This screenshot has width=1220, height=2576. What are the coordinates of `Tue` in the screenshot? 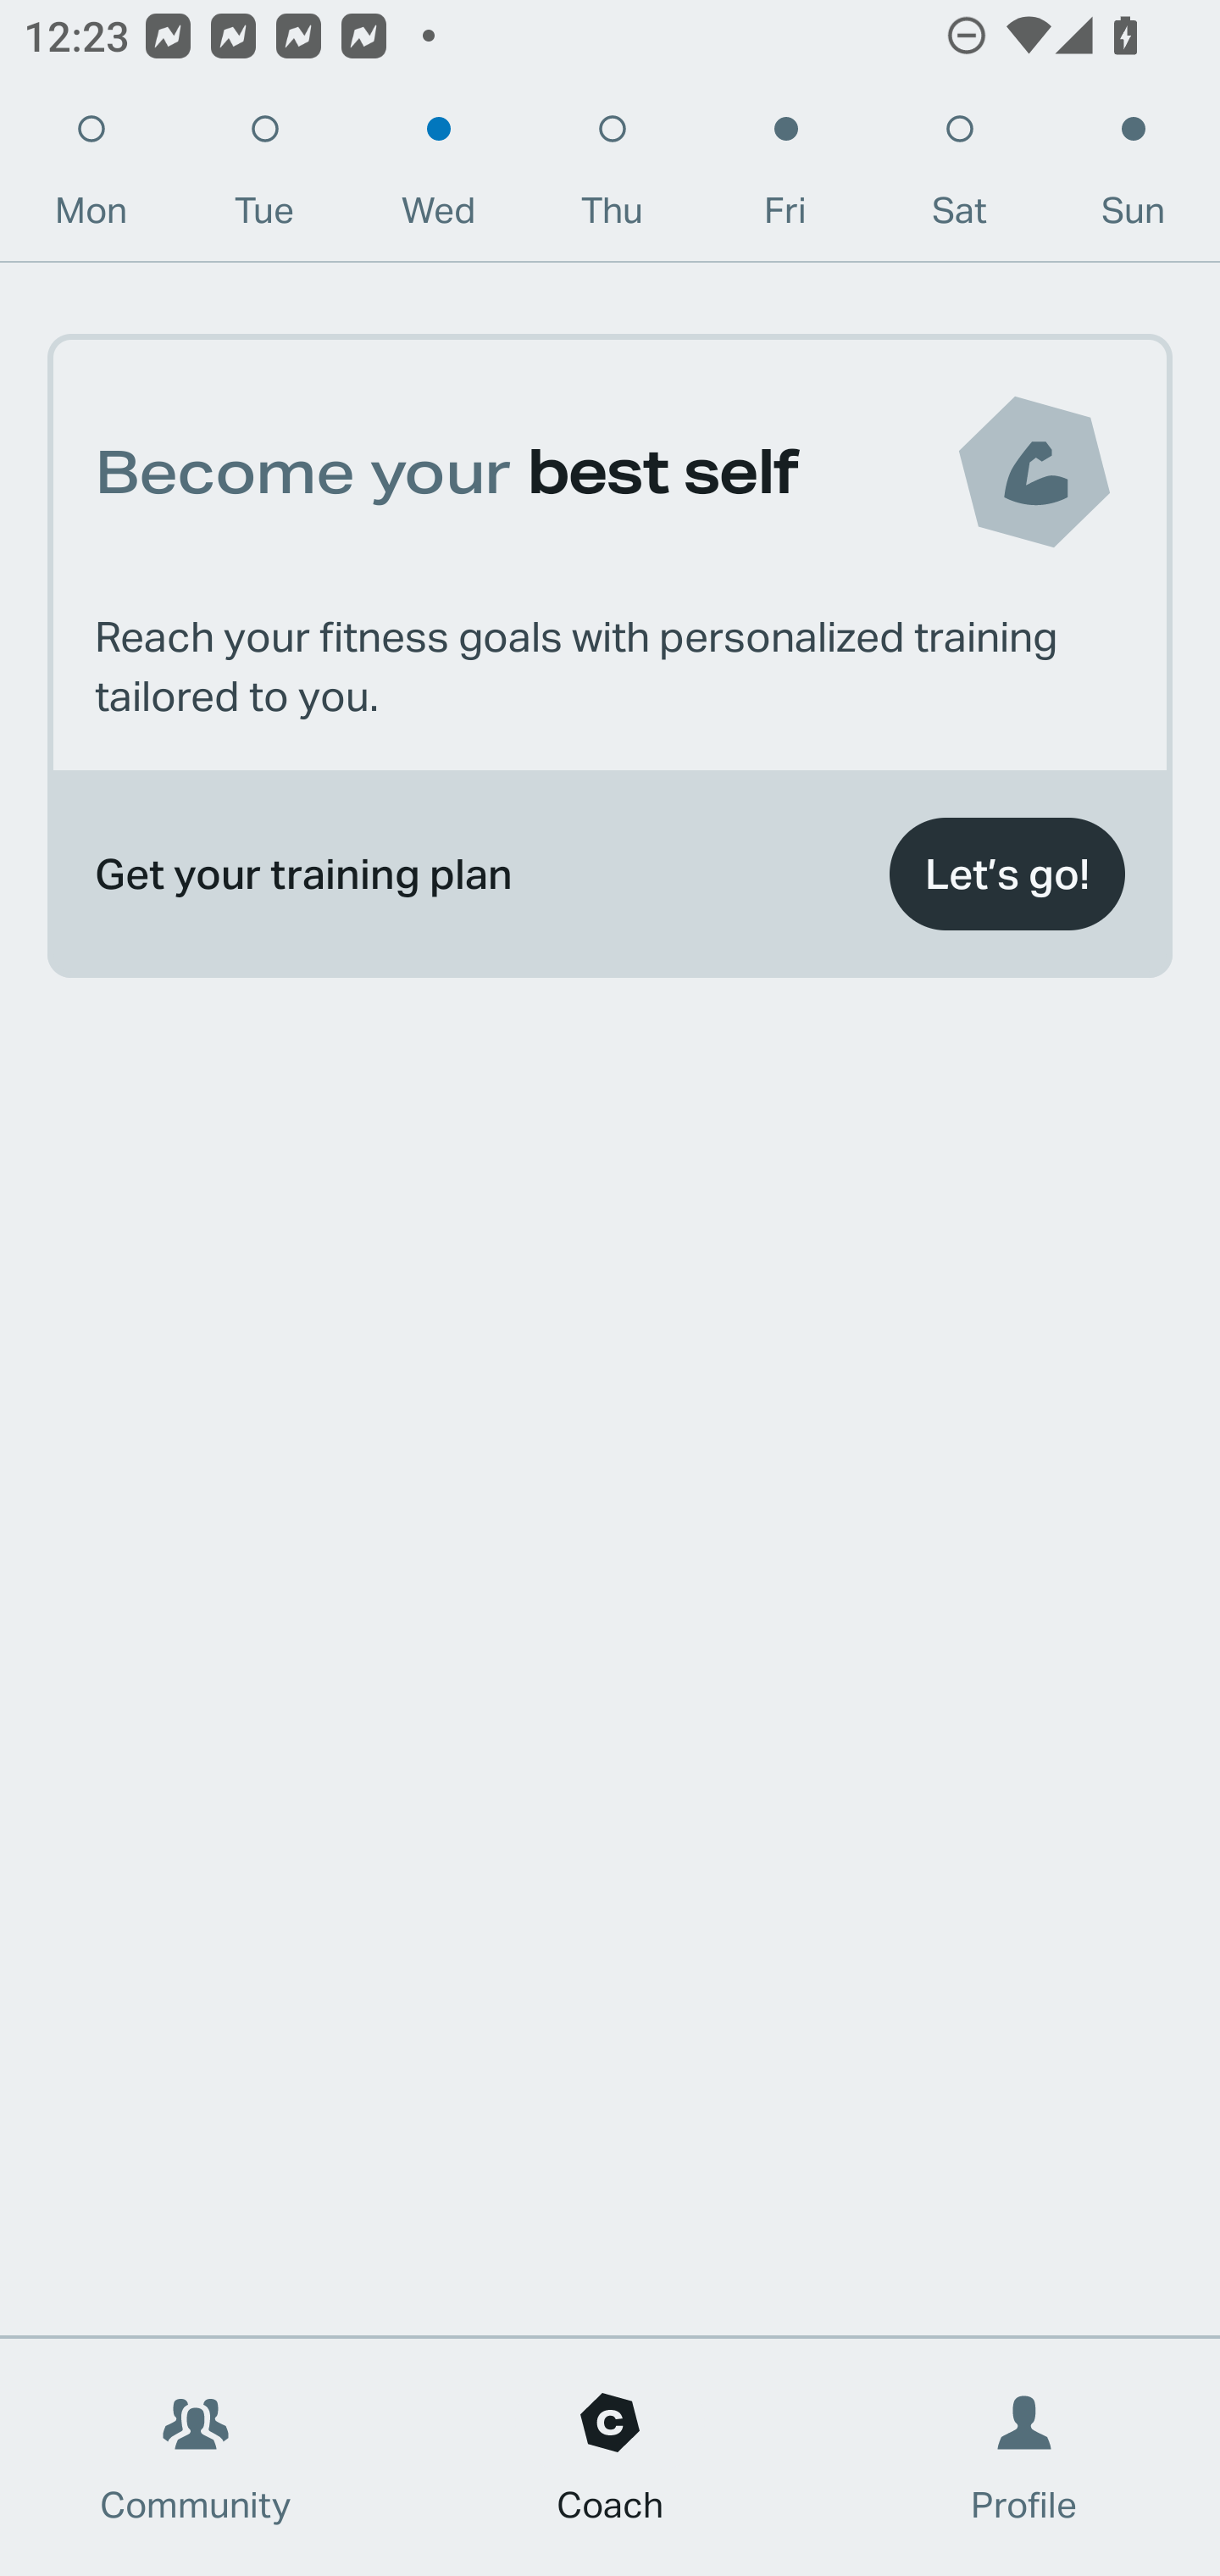 It's located at (264, 178).